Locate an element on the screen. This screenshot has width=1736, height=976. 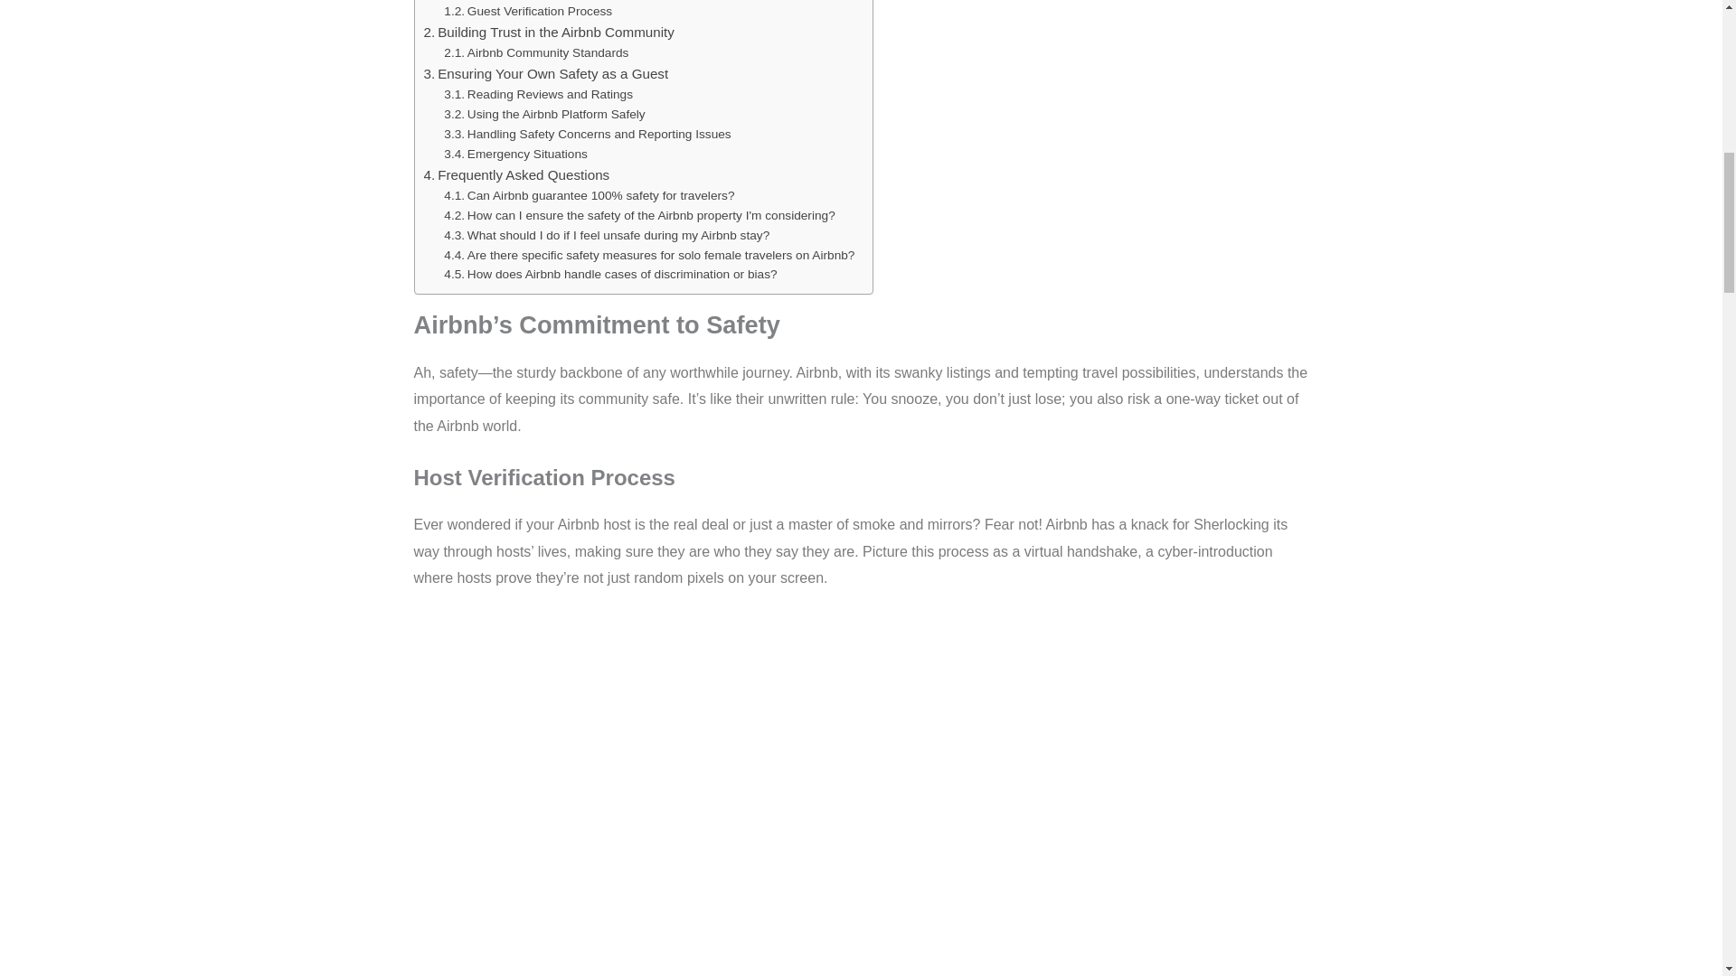
Frequently Asked Questions is located at coordinates (515, 175).